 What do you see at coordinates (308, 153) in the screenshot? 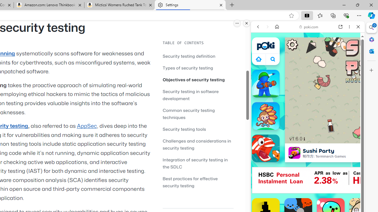
I see `Shooting Games` at bounding box center [308, 153].